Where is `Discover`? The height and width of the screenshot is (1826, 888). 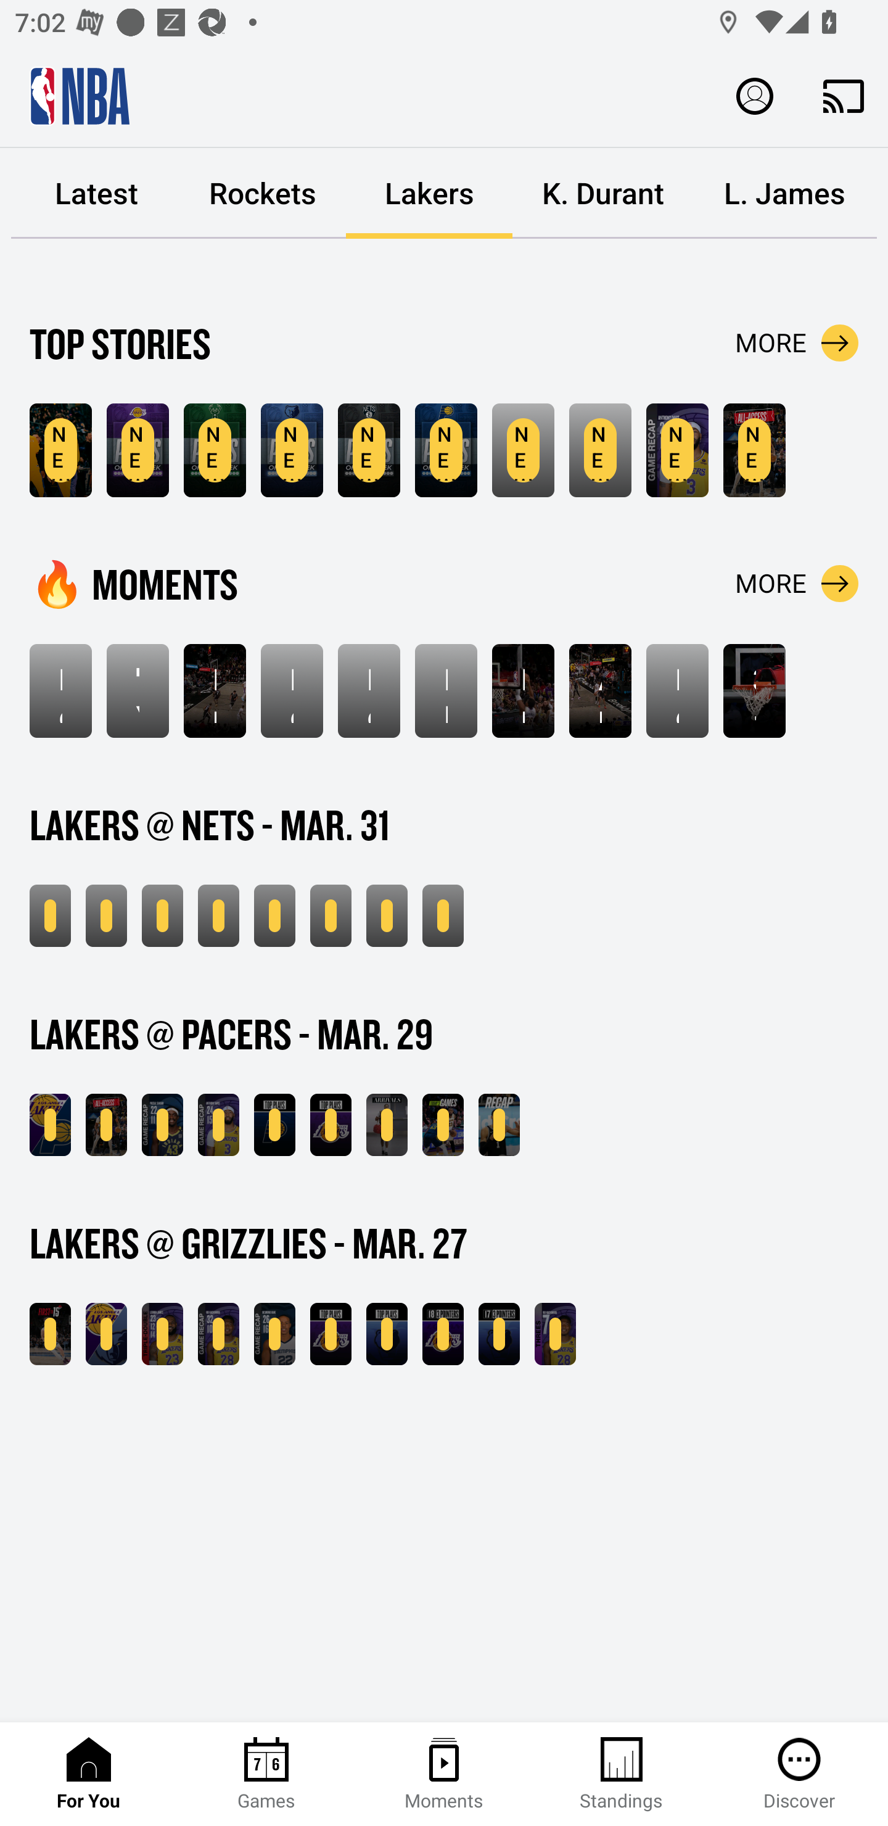
Discover is located at coordinates (799, 1774).